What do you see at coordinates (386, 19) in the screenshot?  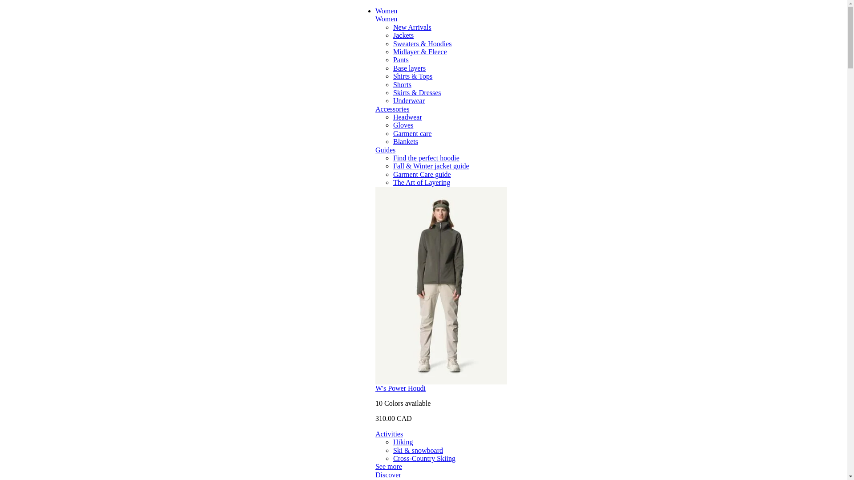 I see `Women` at bounding box center [386, 19].